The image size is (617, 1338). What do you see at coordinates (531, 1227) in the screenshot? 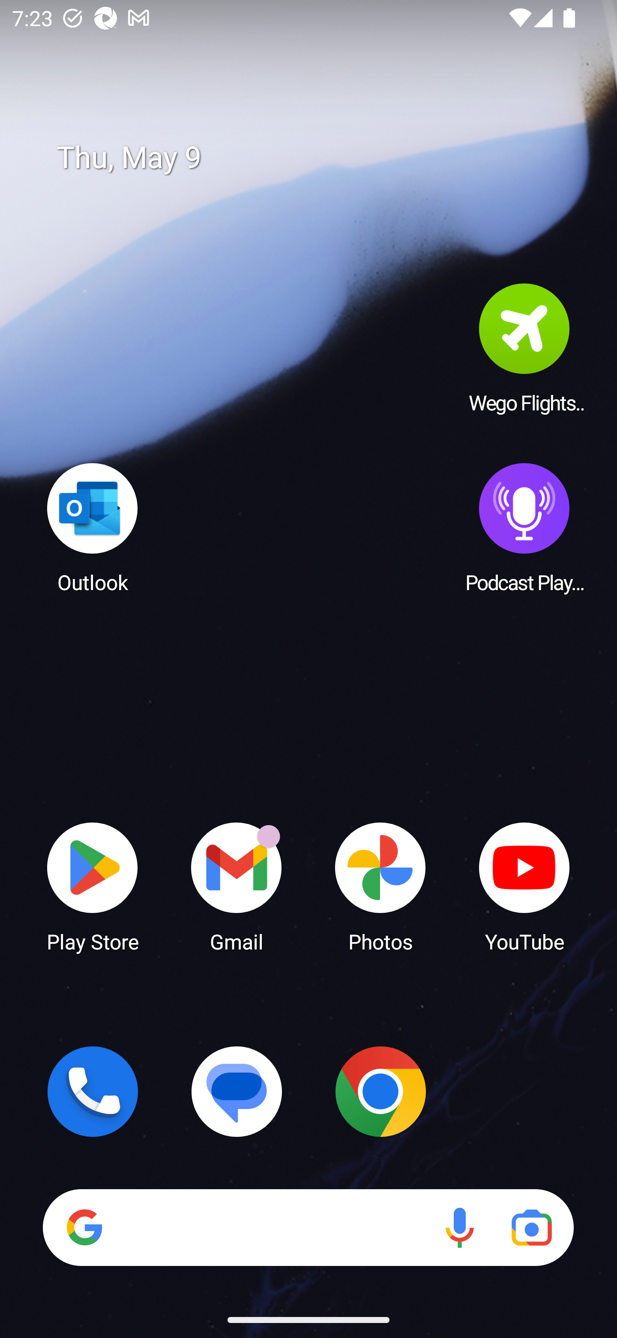
I see `Google Lens` at bounding box center [531, 1227].